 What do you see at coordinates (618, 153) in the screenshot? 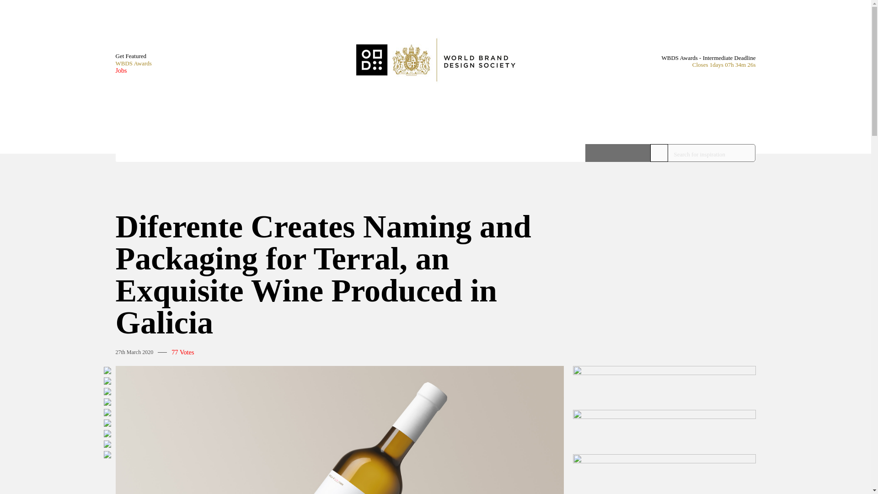
I see `Search` at bounding box center [618, 153].